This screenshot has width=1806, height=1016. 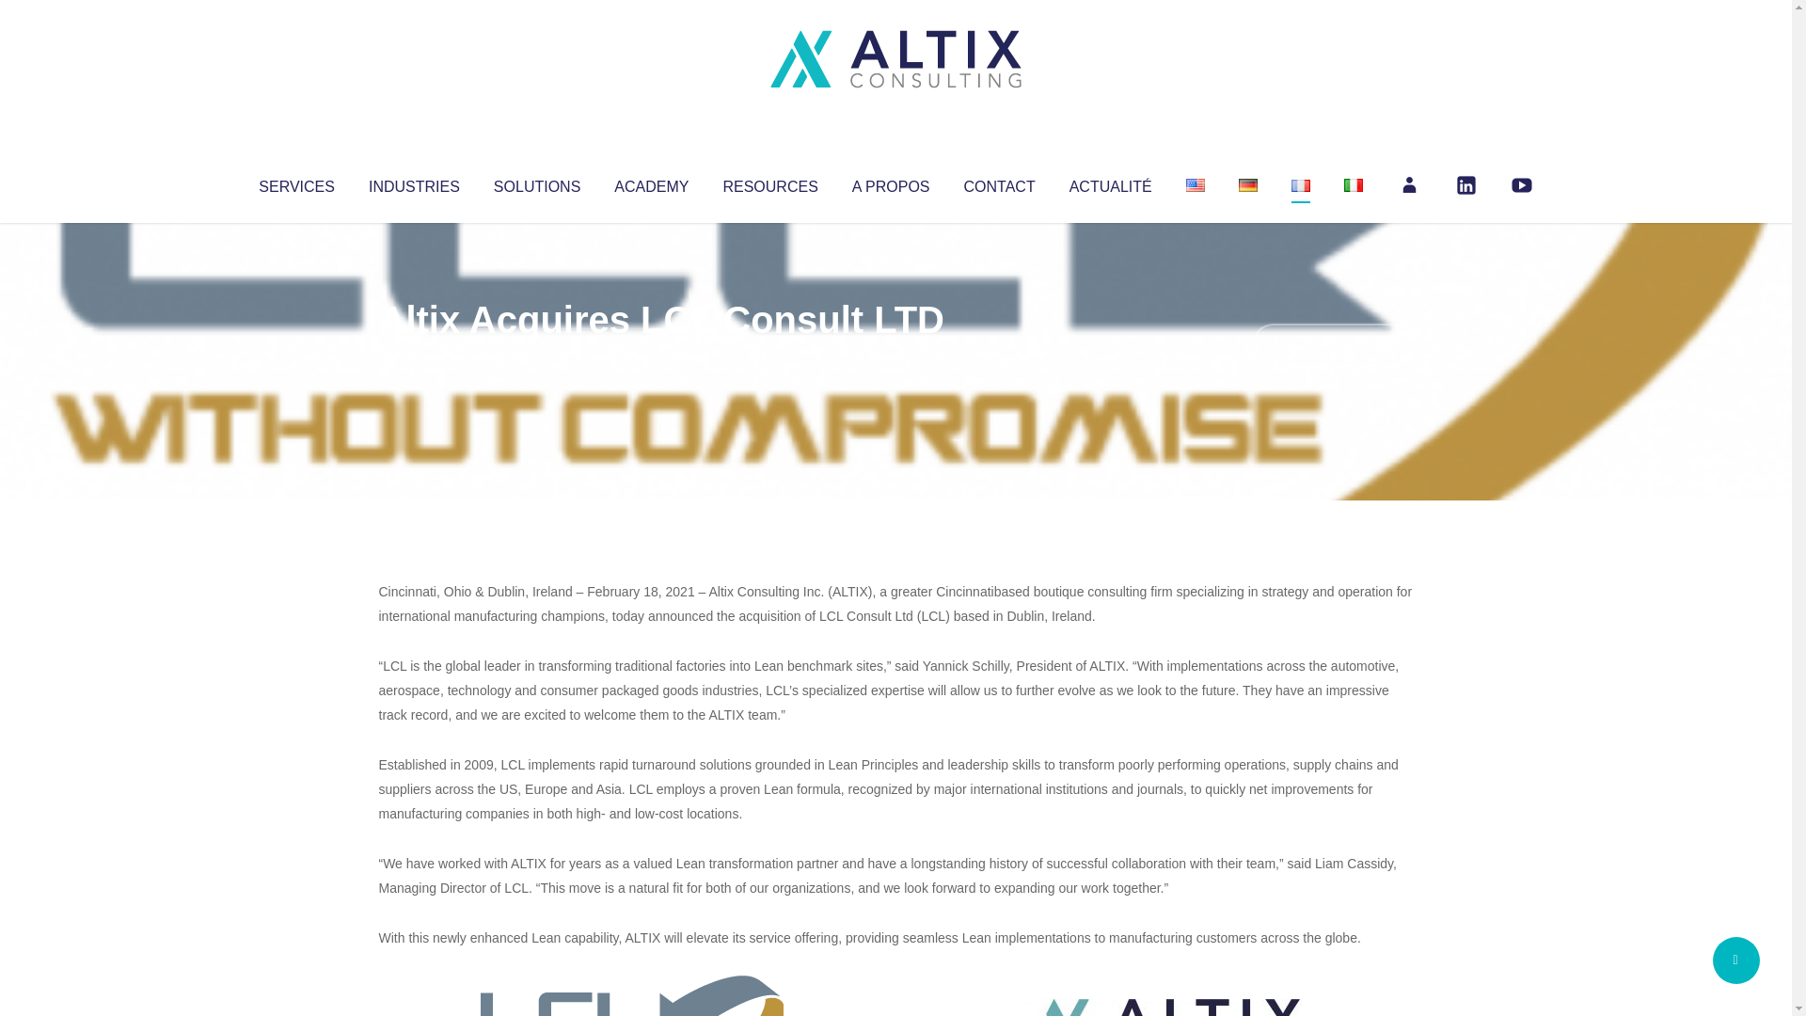 What do you see at coordinates (657, 357) in the screenshot?
I see `Uncategorized` at bounding box center [657, 357].